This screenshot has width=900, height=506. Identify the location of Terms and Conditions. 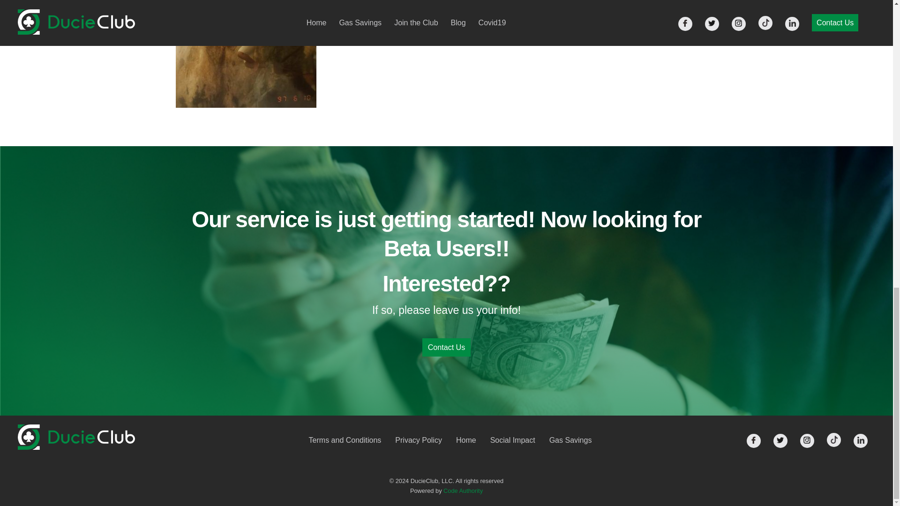
(345, 440).